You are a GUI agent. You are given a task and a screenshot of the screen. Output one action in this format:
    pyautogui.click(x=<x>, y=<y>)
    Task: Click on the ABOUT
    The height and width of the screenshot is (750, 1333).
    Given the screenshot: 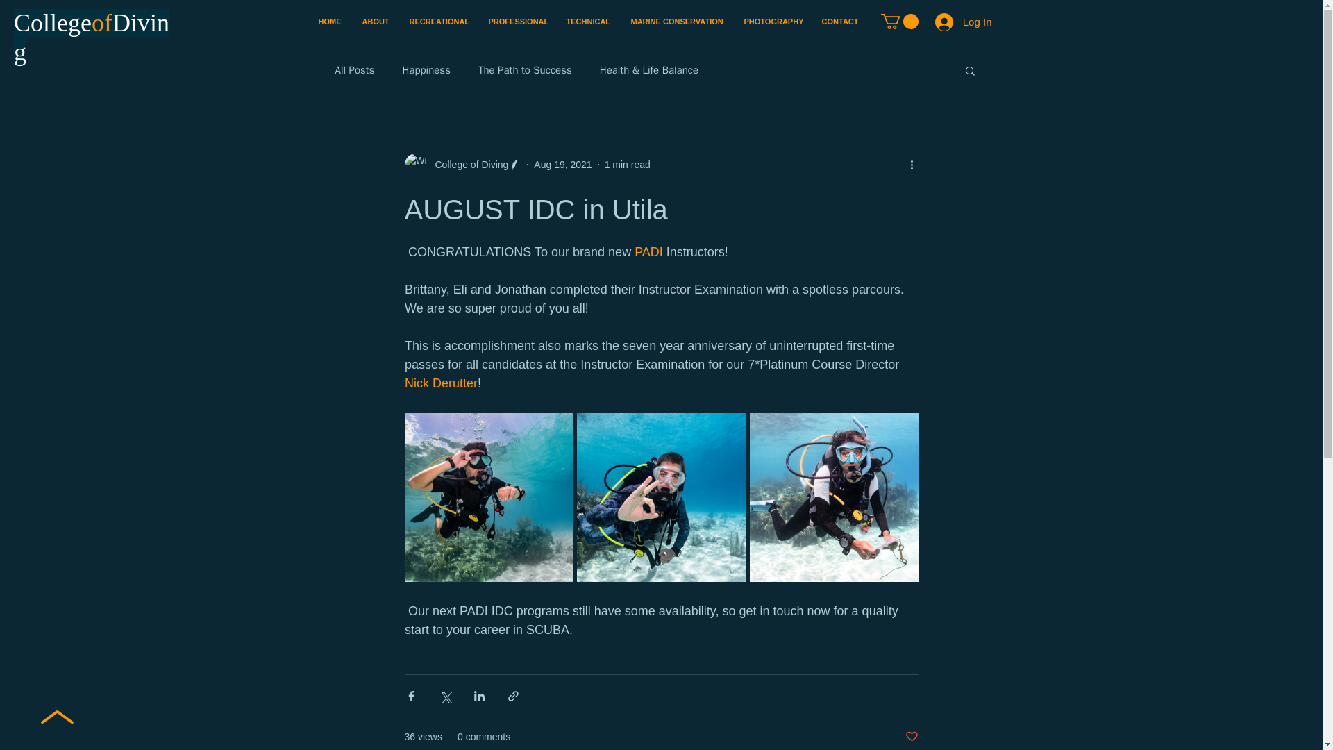 What is the action you would take?
    pyautogui.click(x=375, y=21)
    